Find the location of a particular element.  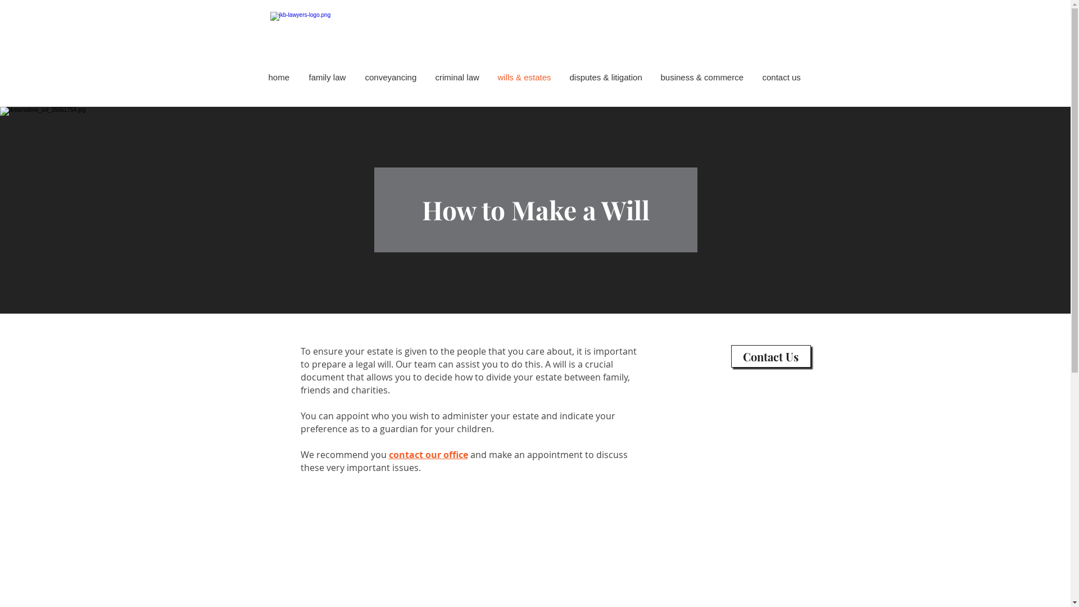

disputes & litigation is located at coordinates (606, 78).